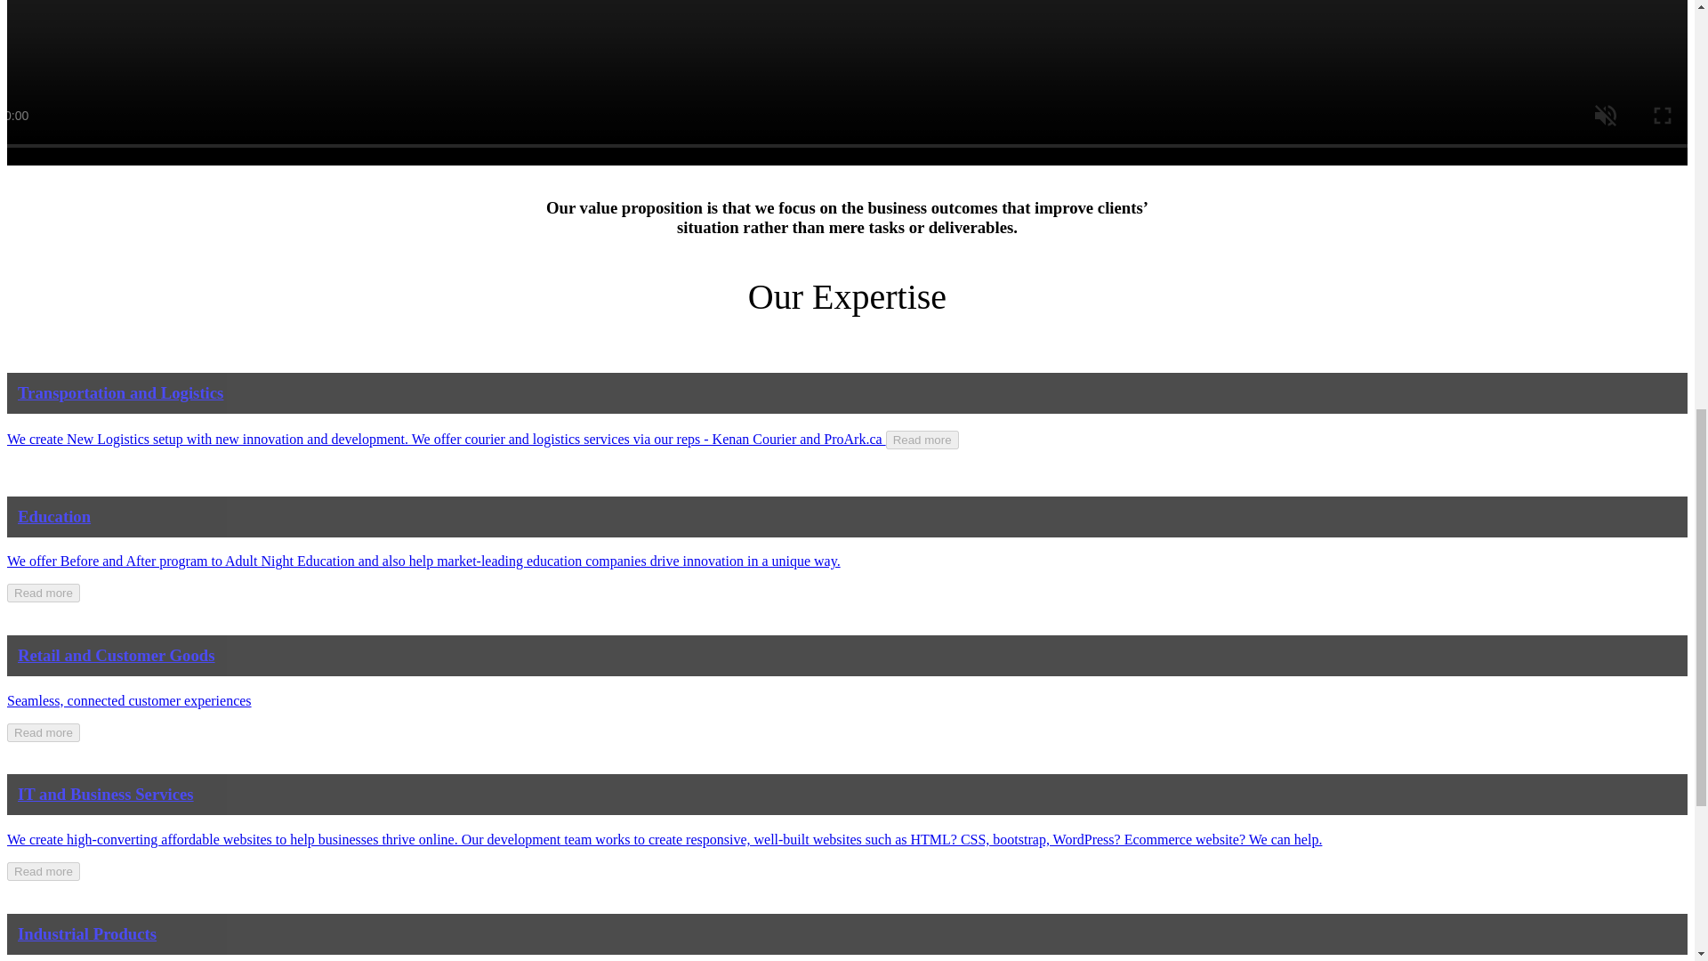  What do you see at coordinates (43, 871) in the screenshot?
I see `Read more` at bounding box center [43, 871].